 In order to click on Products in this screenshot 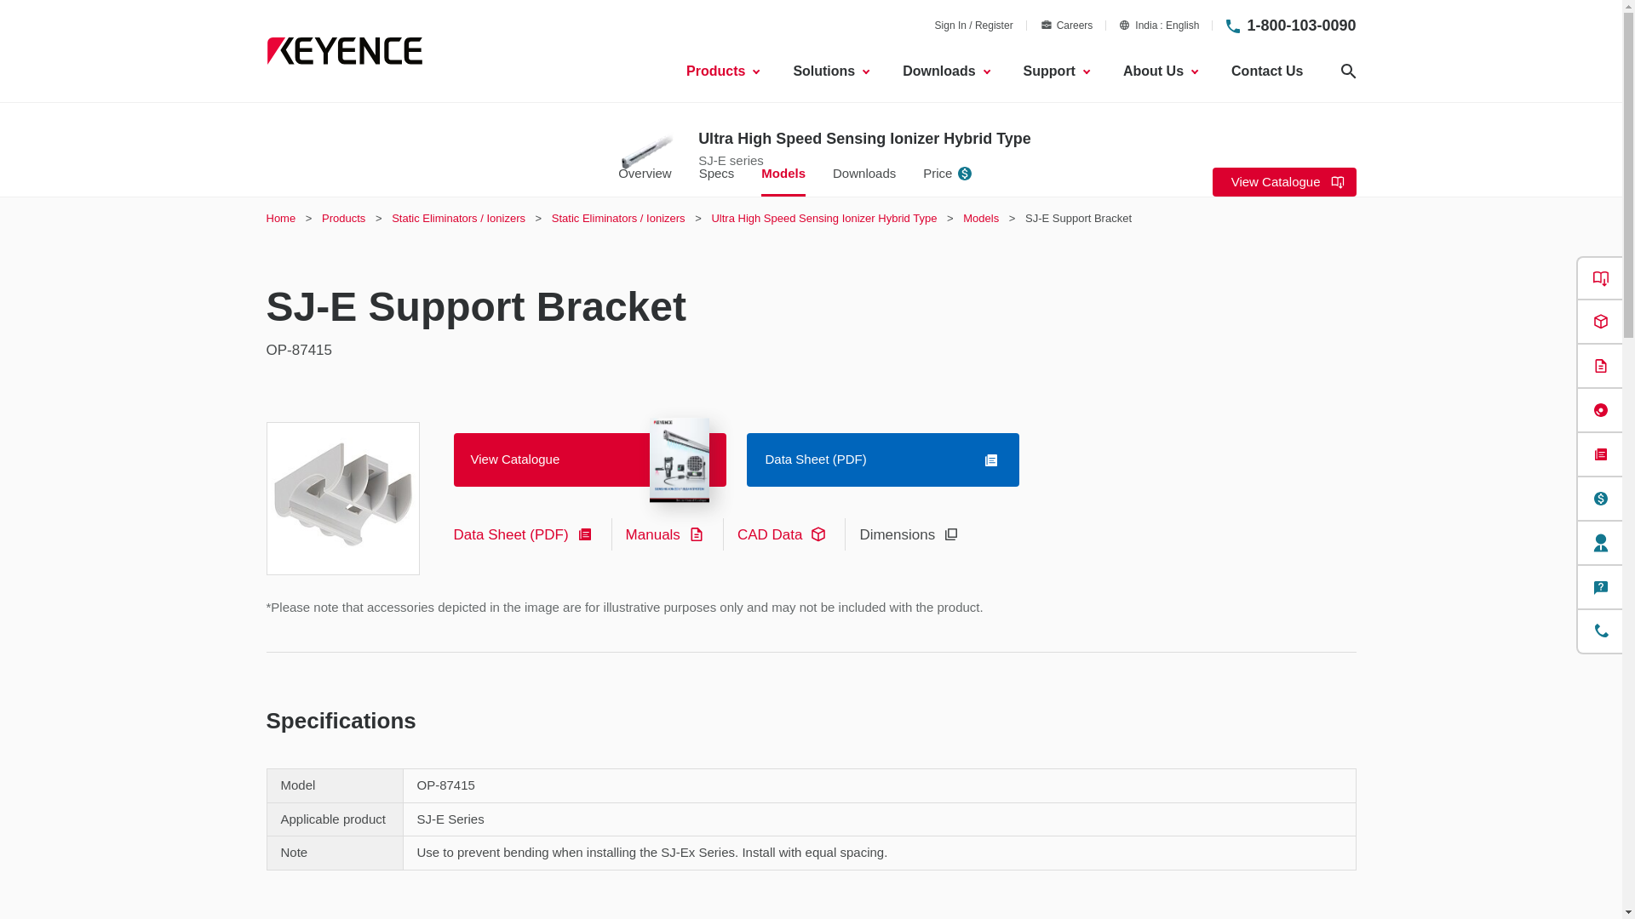, I will do `click(1300, 26)`.